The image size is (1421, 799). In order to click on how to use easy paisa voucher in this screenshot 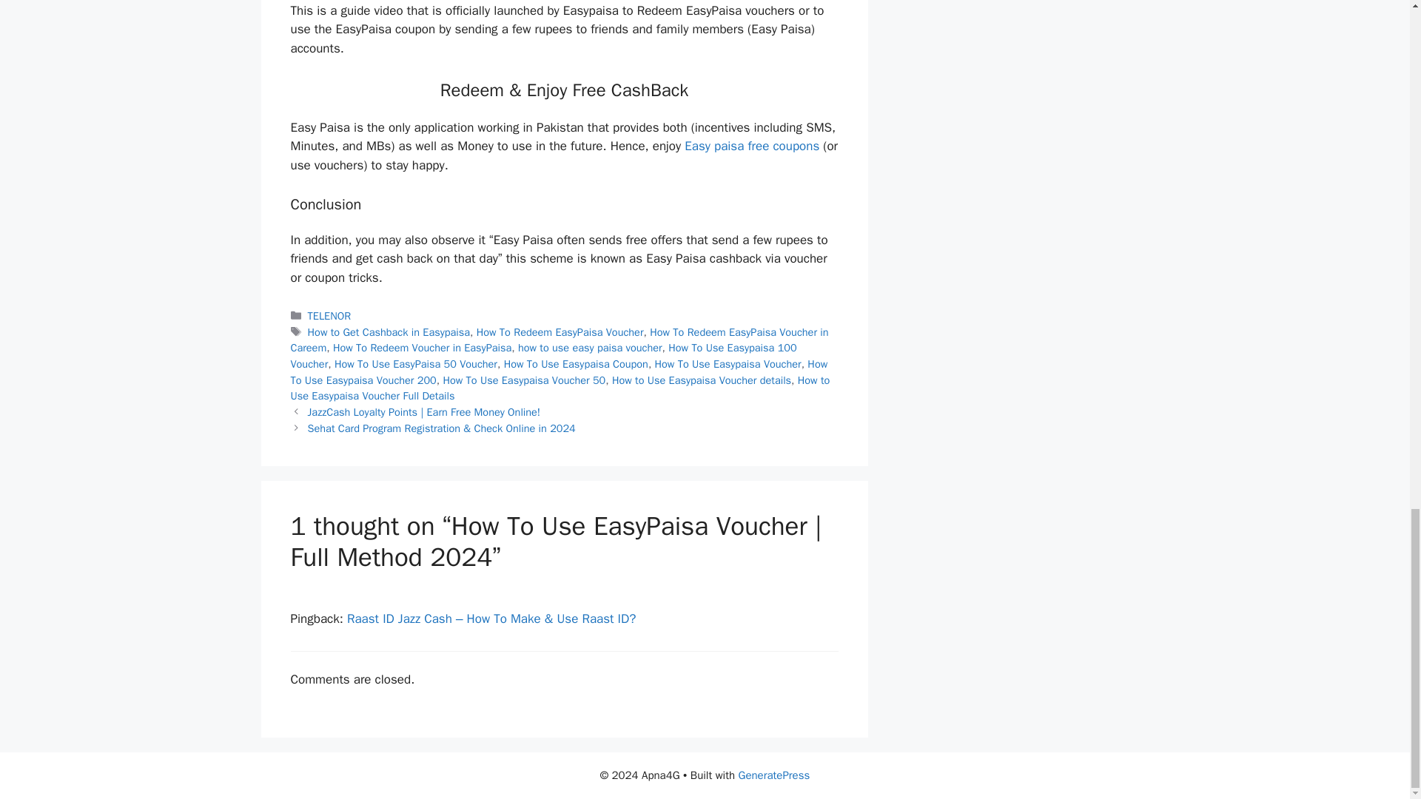, I will do `click(590, 348)`.